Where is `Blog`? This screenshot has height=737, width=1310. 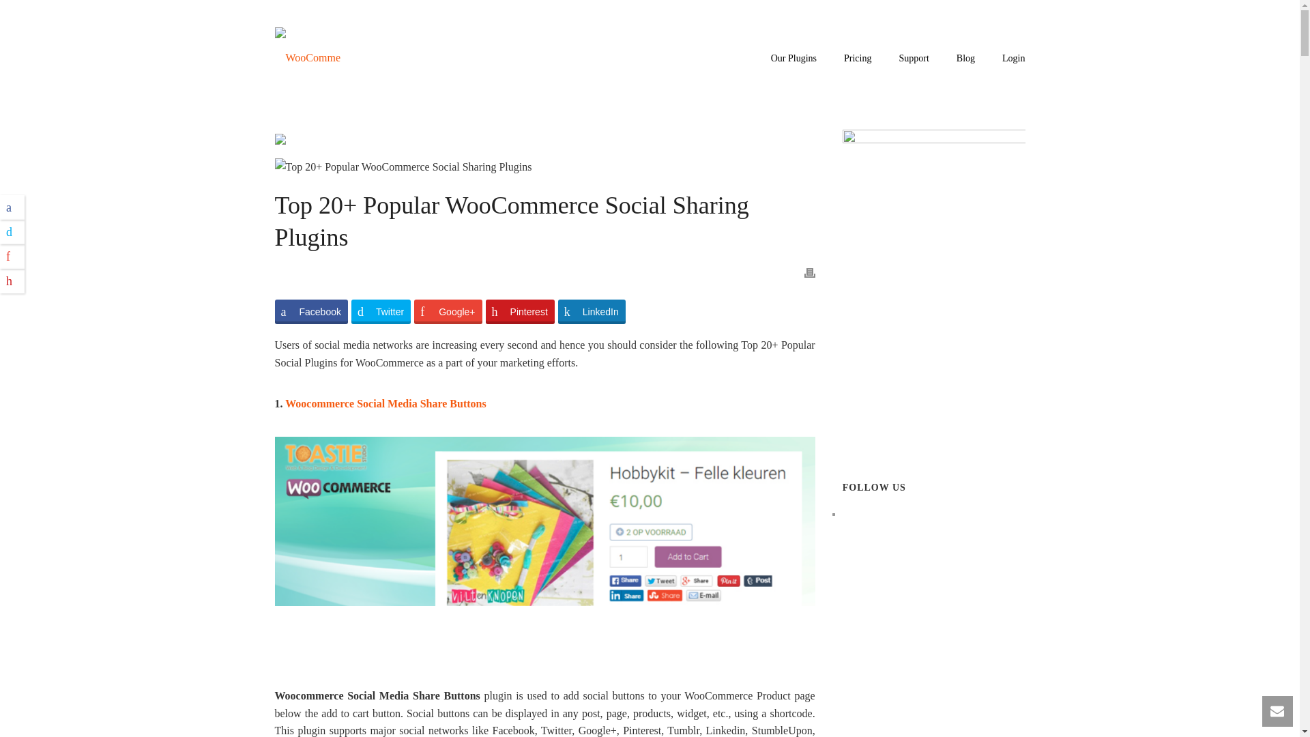 Blog is located at coordinates (966, 59).